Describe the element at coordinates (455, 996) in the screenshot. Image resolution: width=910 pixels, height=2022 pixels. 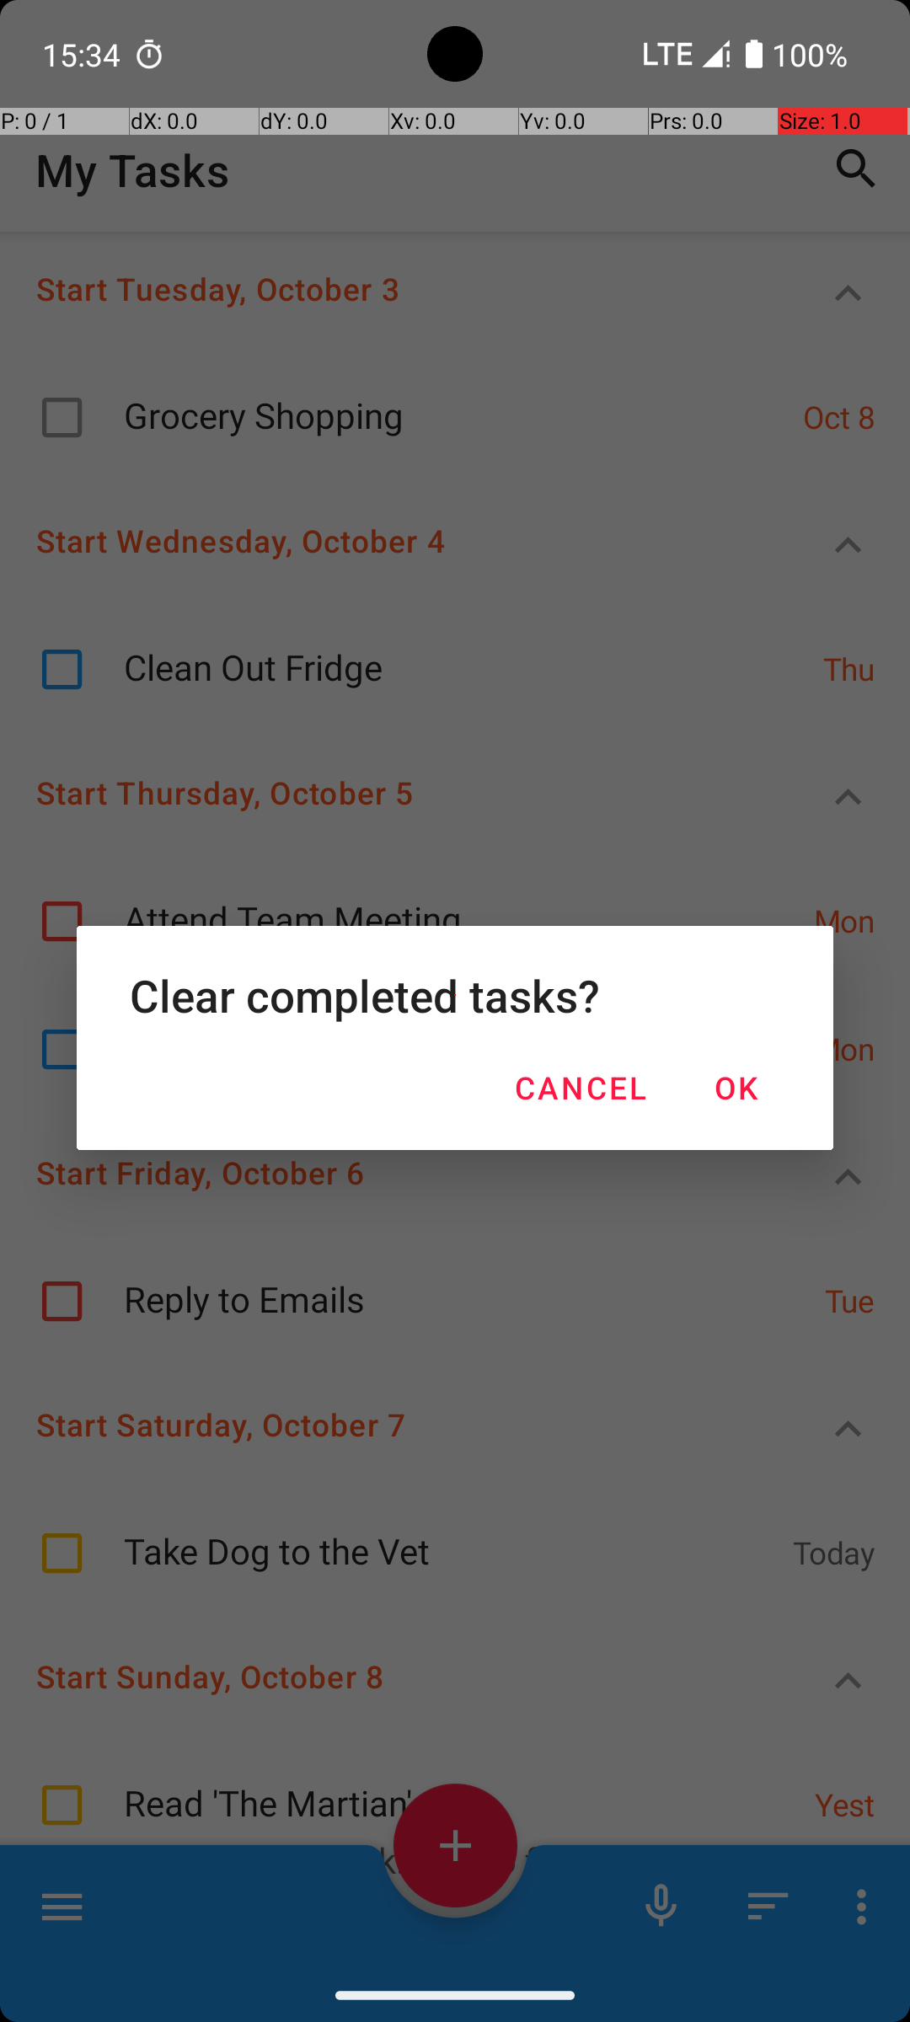
I see `Clear completed tasks?` at that location.